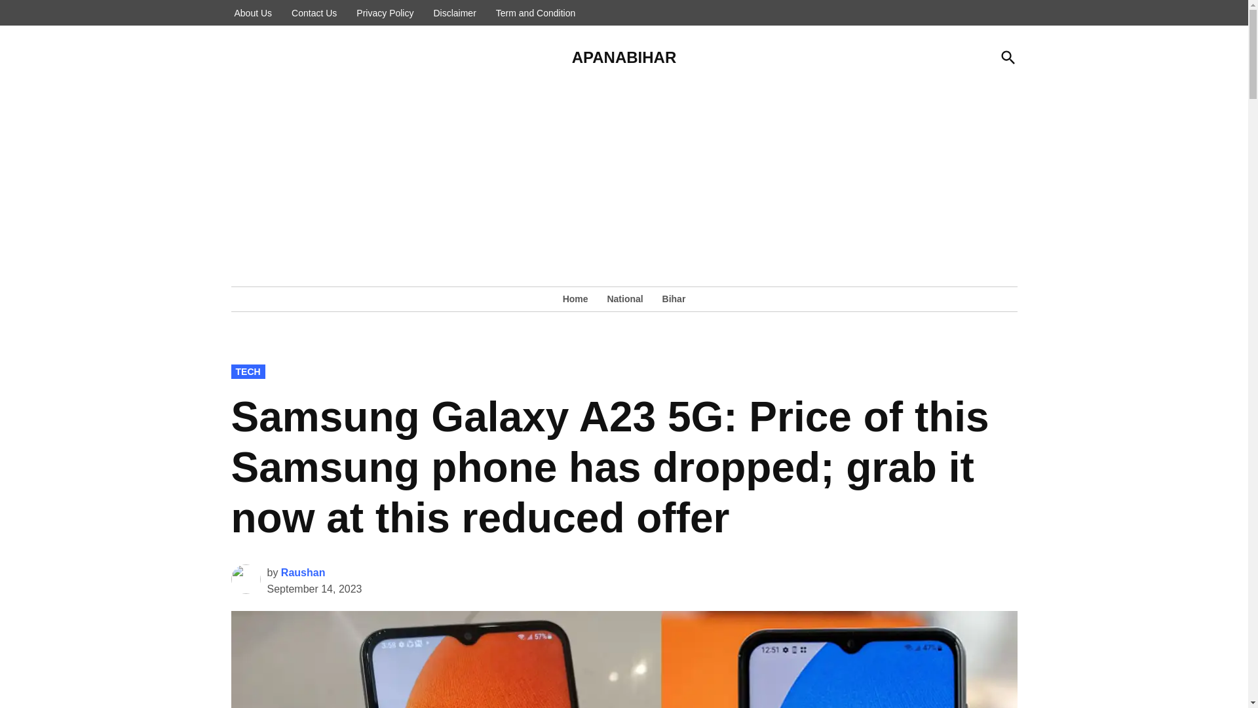 This screenshot has width=1258, height=708. Describe the element at coordinates (455, 13) in the screenshot. I see `Disclaimer` at that location.